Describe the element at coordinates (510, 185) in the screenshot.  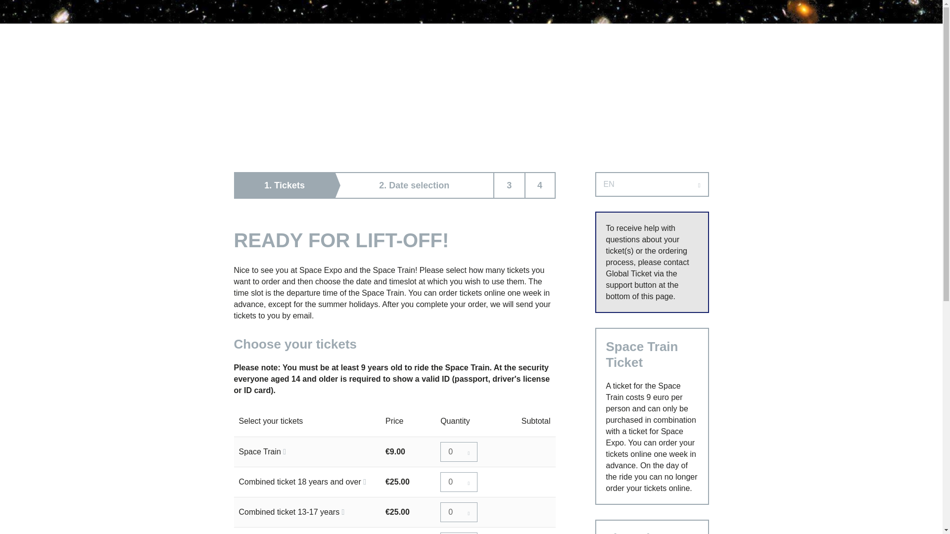
I see `3` at that location.